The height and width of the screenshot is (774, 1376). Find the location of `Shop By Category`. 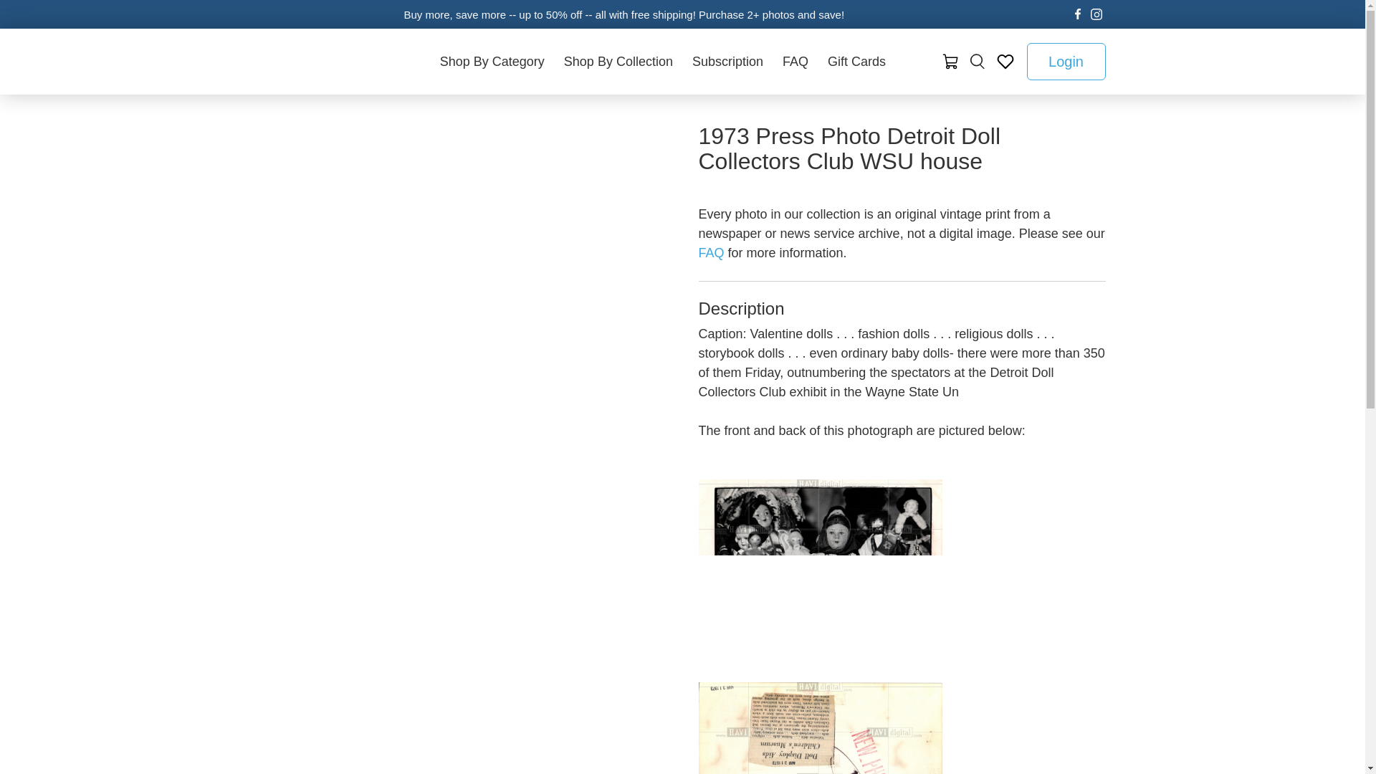

Shop By Category is located at coordinates (492, 61).